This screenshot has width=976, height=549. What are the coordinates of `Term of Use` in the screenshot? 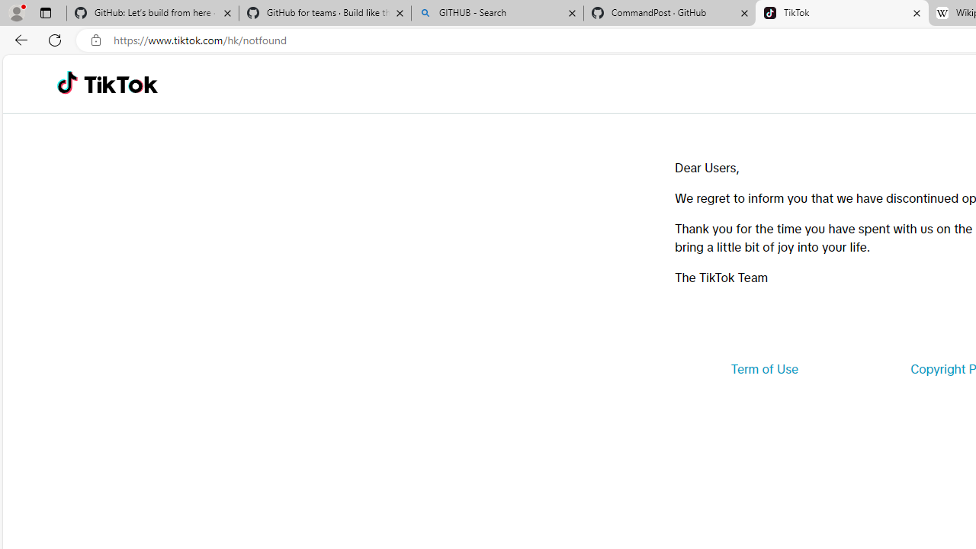 It's located at (764, 369).